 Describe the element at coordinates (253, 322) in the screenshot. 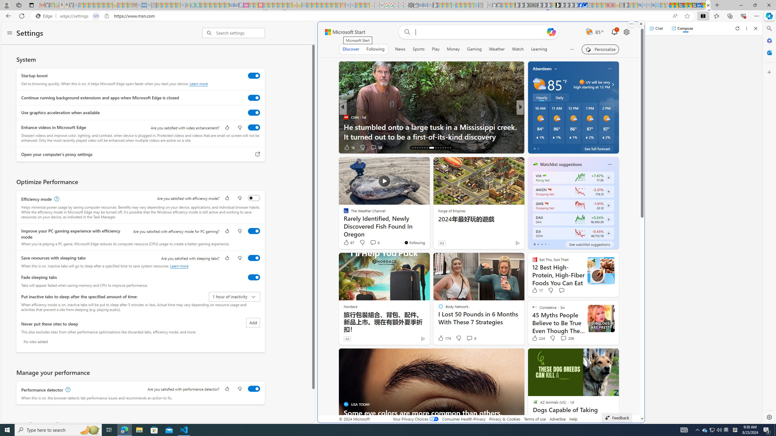

I see `Add site to never put these sites to sleep list` at that location.